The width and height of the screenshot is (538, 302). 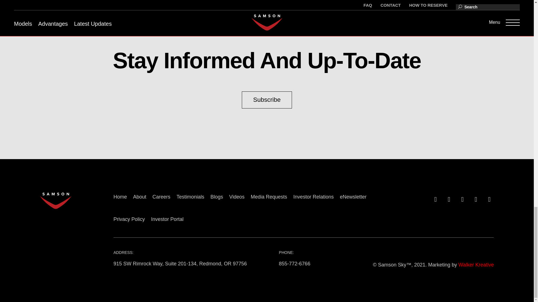 I want to click on Follow on Youtube, so click(x=488, y=198).